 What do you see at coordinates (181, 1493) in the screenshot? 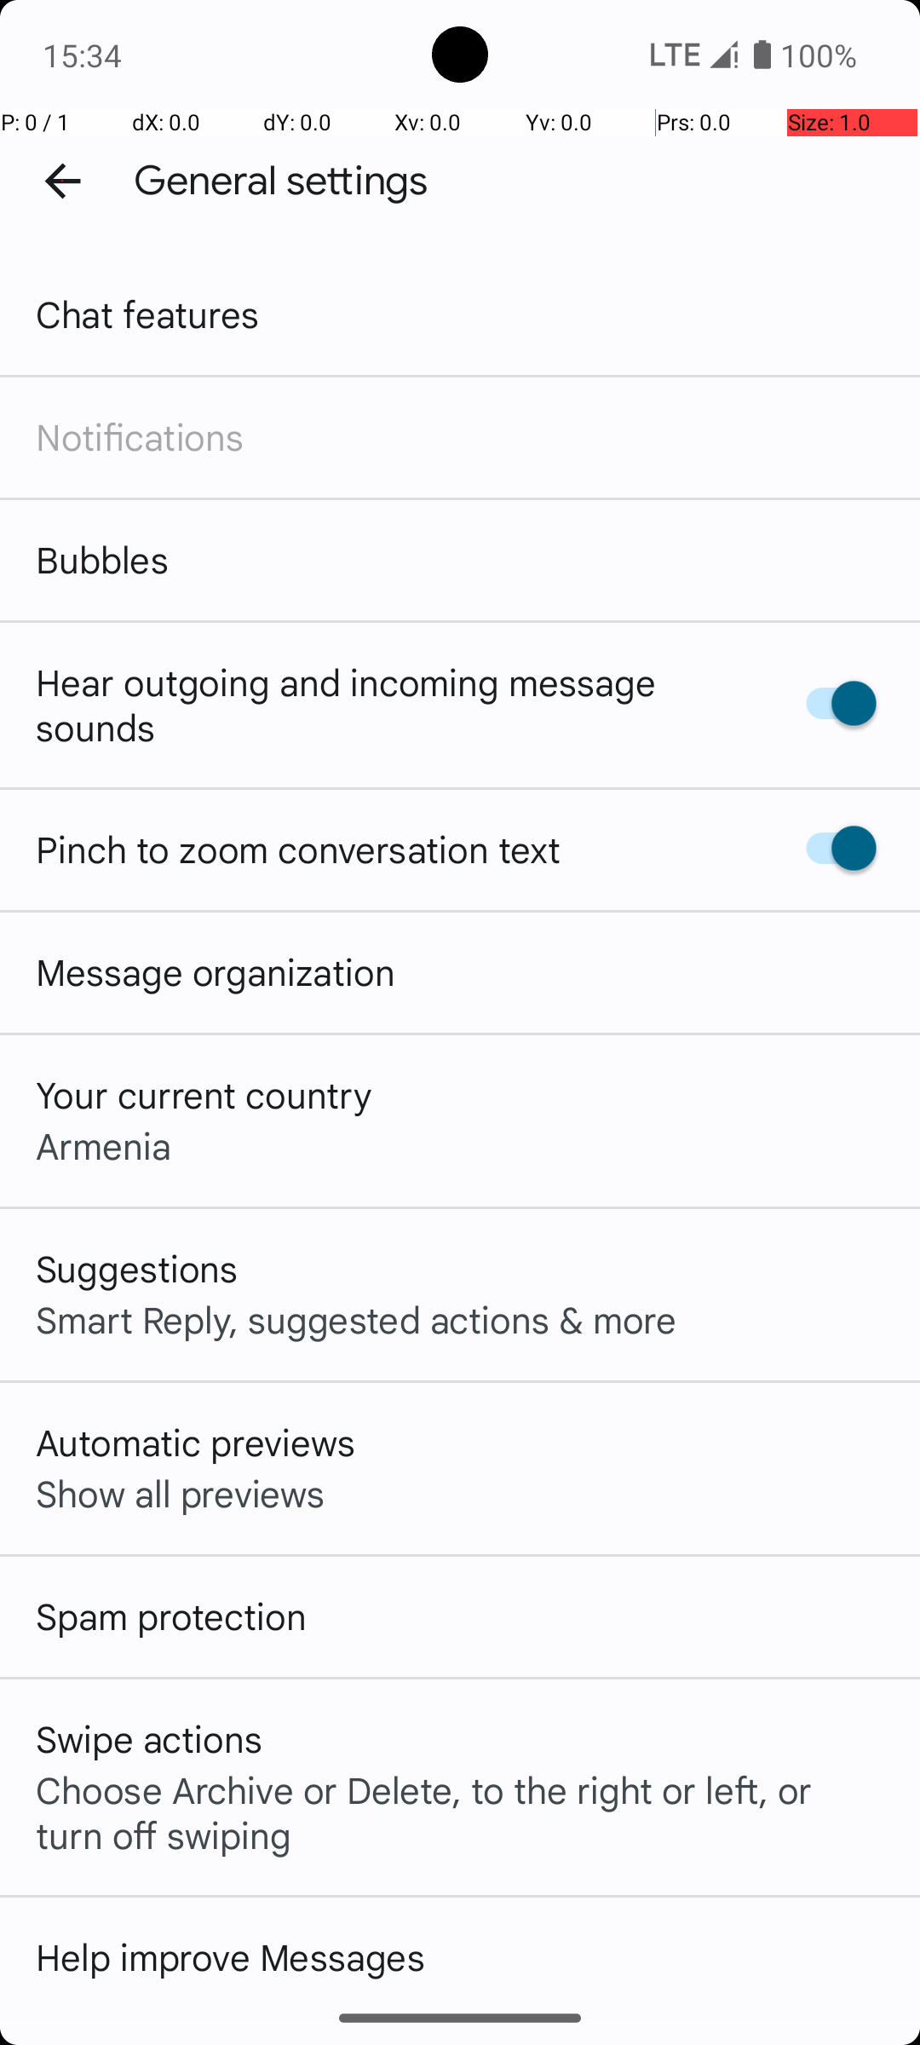
I see `Show all previews` at bounding box center [181, 1493].